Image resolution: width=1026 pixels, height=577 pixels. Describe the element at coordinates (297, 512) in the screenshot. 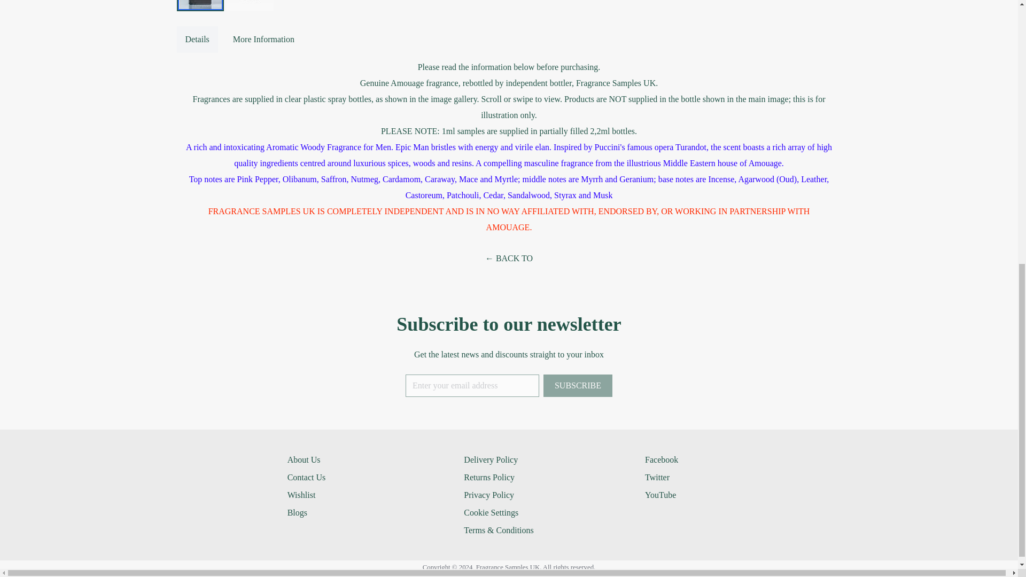

I see `Blogs` at that location.